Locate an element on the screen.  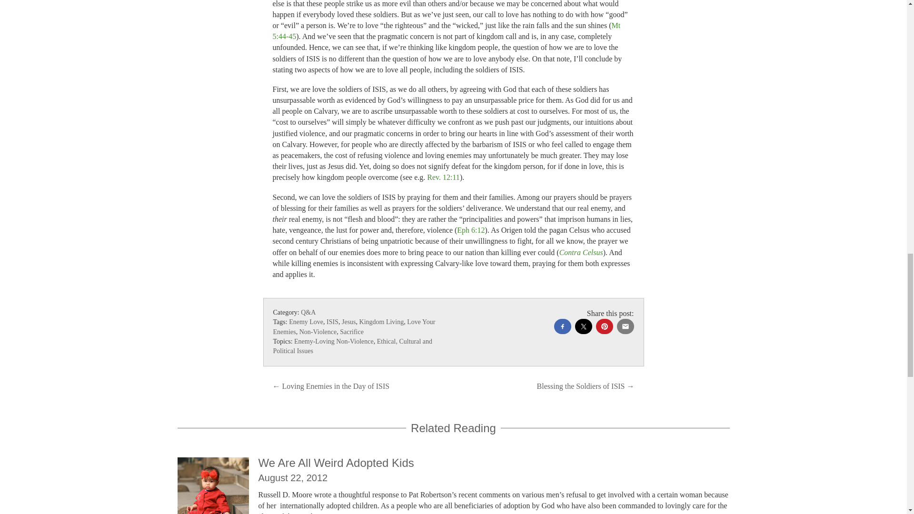
Non-Violence is located at coordinates (318, 332).